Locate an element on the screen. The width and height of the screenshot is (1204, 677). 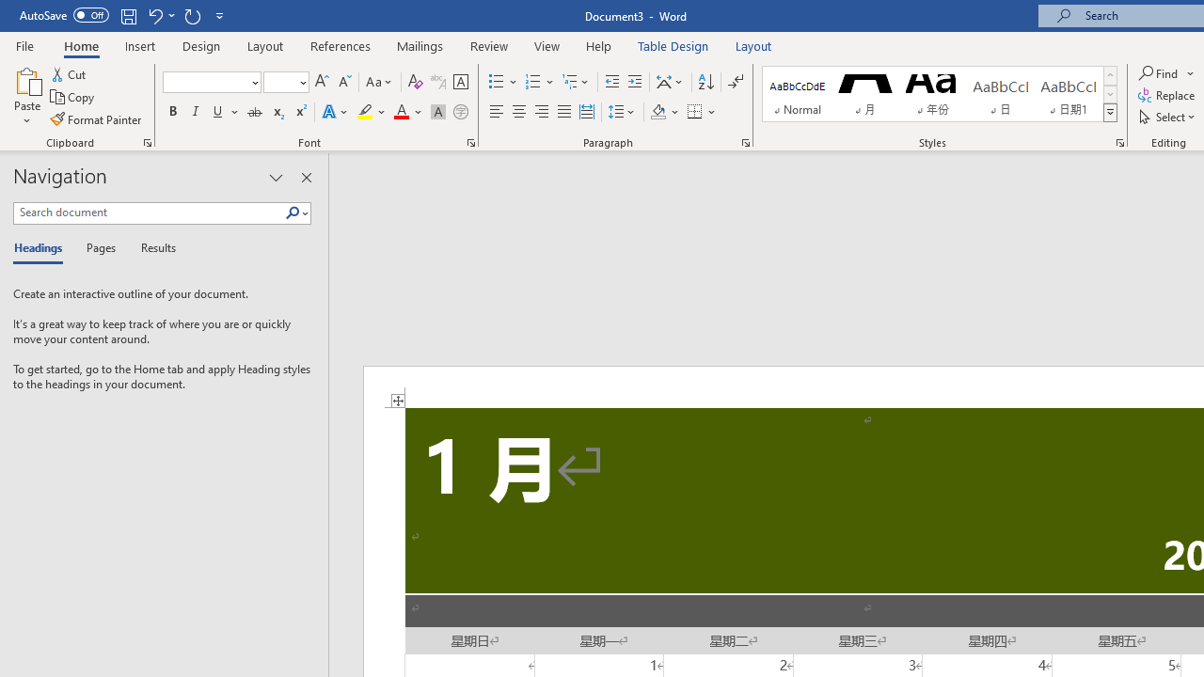
Insert is located at coordinates (141, 45).